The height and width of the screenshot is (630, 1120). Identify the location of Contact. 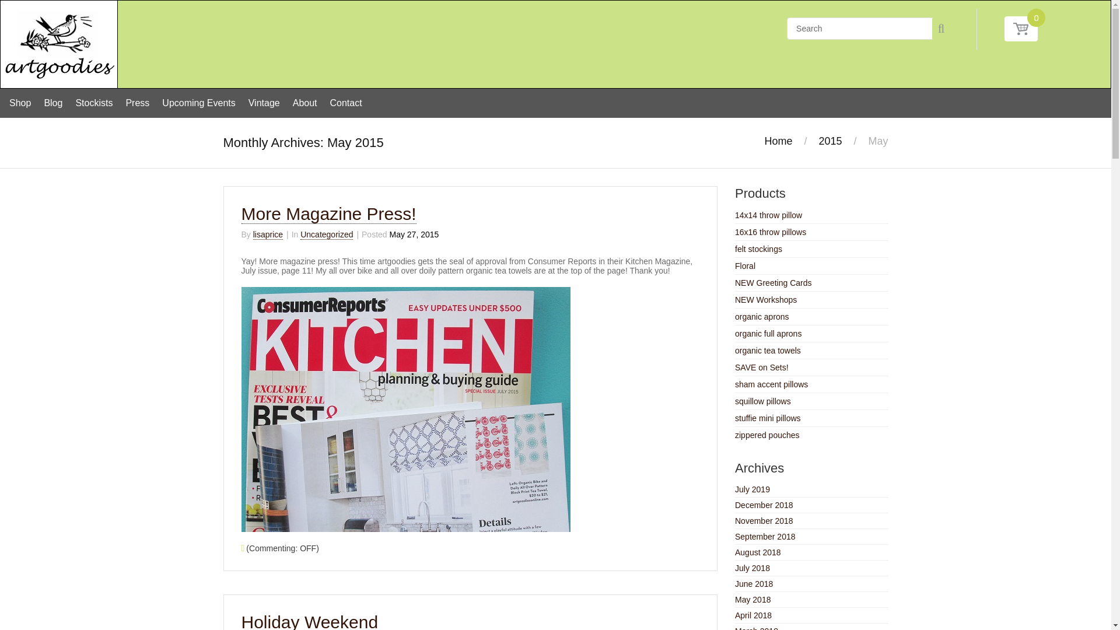
(346, 103).